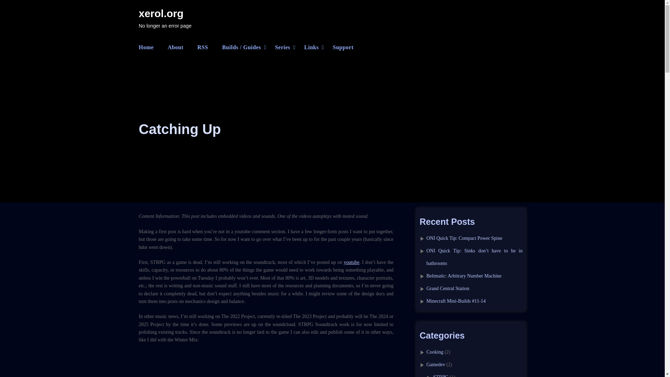 Image resolution: width=670 pixels, height=377 pixels. Describe the element at coordinates (203, 47) in the screenshot. I see `RSS` at that location.